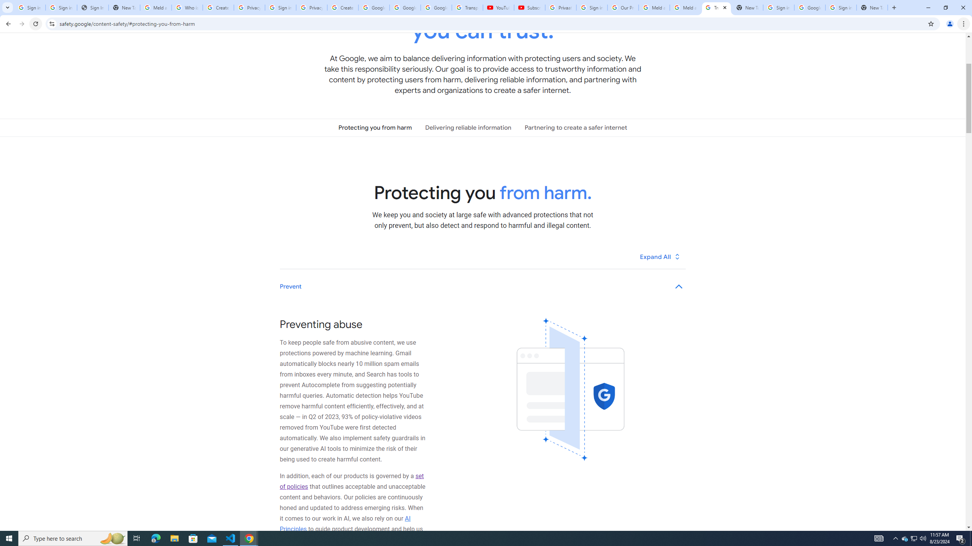 Image resolution: width=972 pixels, height=546 pixels. I want to click on Decrease Text Size, so click(870, 516).